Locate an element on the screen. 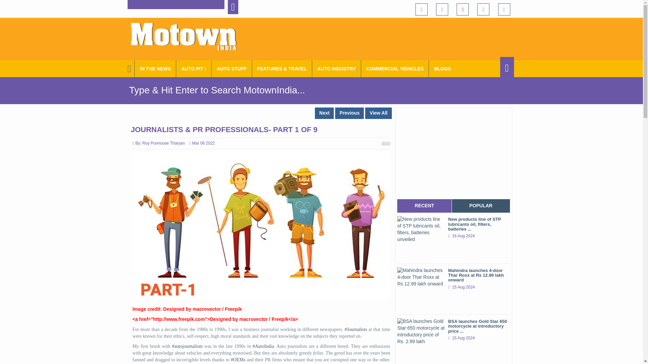  View All In The News - Motown India is located at coordinates (155, 69).